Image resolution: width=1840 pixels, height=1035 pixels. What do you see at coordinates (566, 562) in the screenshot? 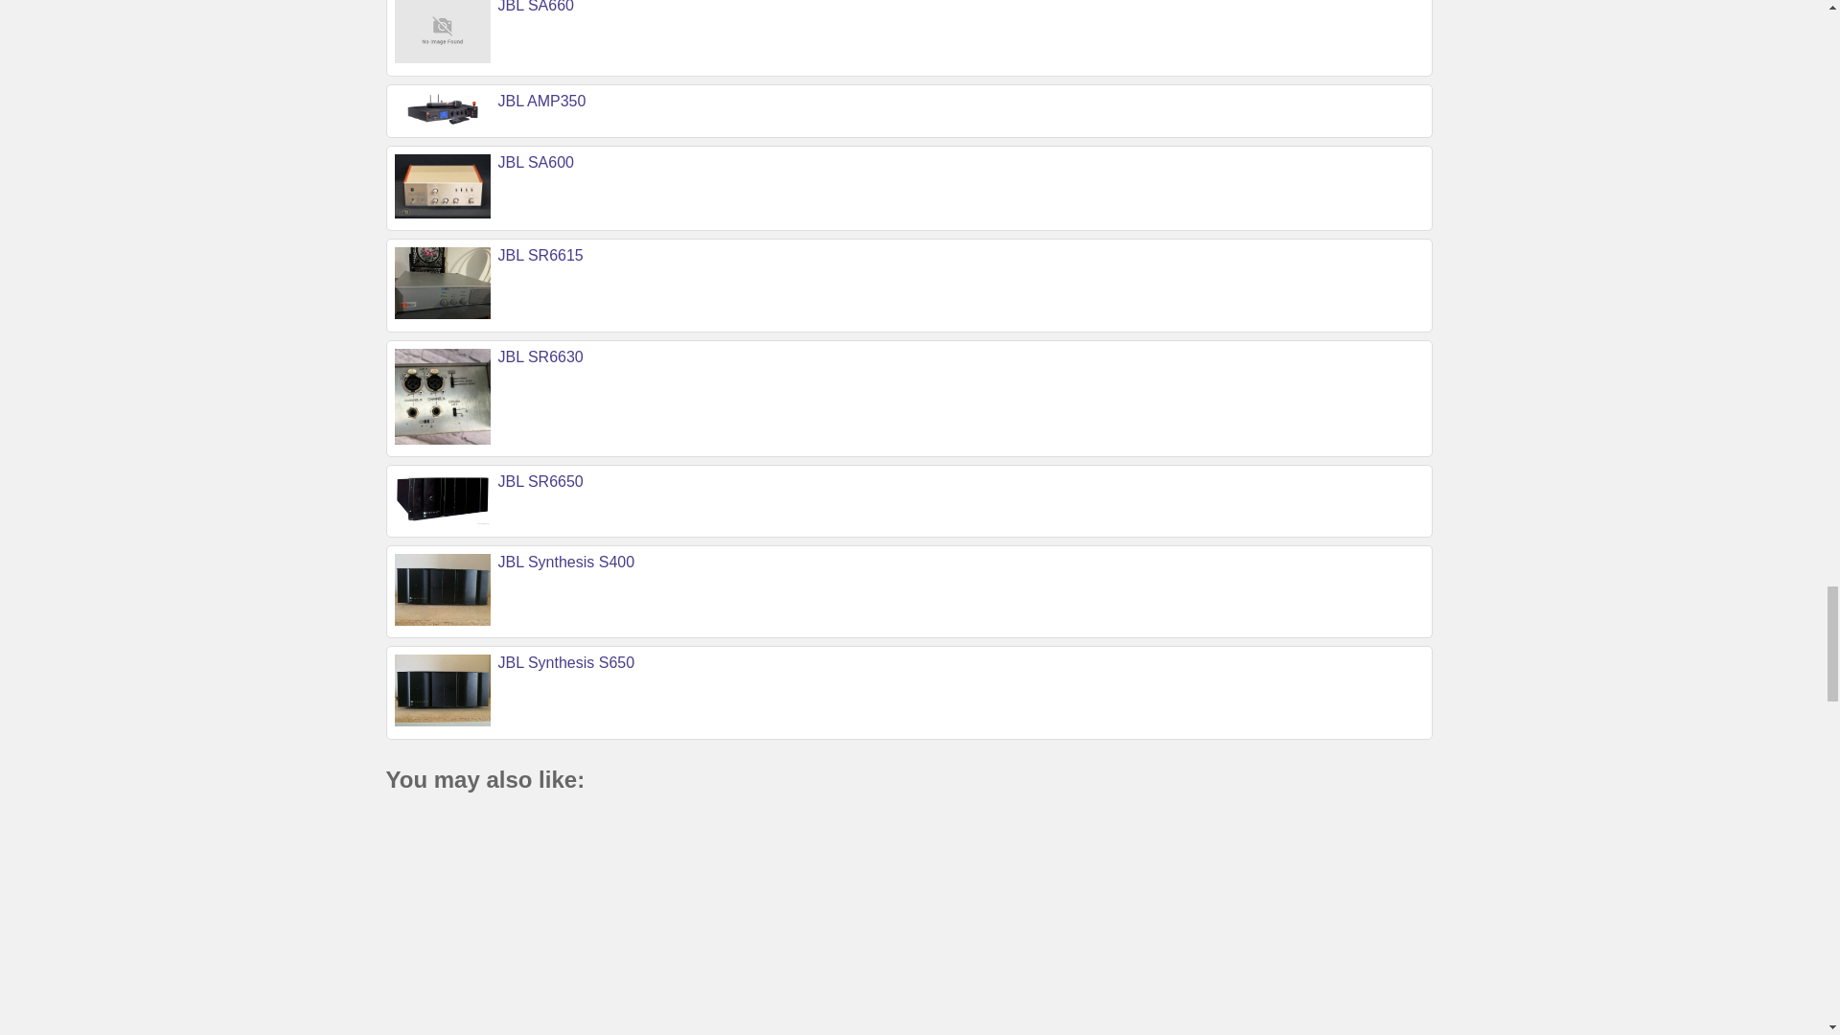
I see `JBL Synthesis S400` at bounding box center [566, 562].